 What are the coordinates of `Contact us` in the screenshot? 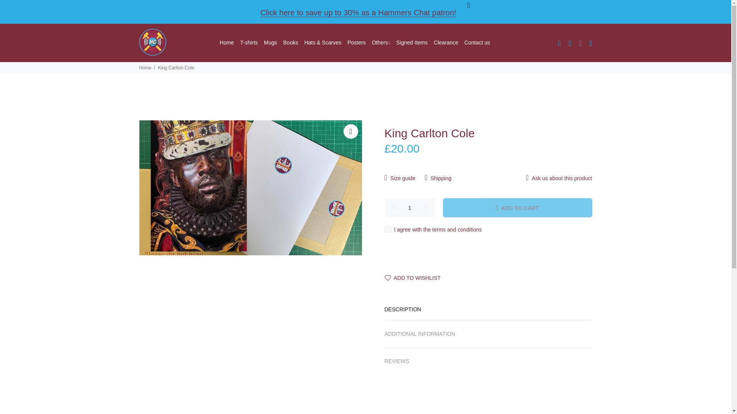 It's located at (475, 43).